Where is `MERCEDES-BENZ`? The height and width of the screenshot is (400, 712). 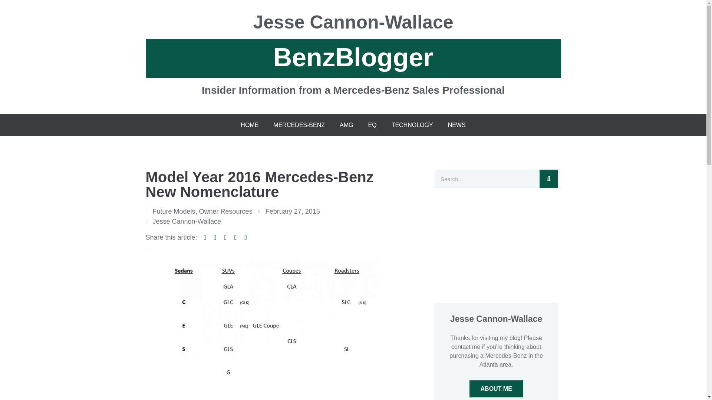 MERCEDES-BENZ is located at coordinates (299, 125).